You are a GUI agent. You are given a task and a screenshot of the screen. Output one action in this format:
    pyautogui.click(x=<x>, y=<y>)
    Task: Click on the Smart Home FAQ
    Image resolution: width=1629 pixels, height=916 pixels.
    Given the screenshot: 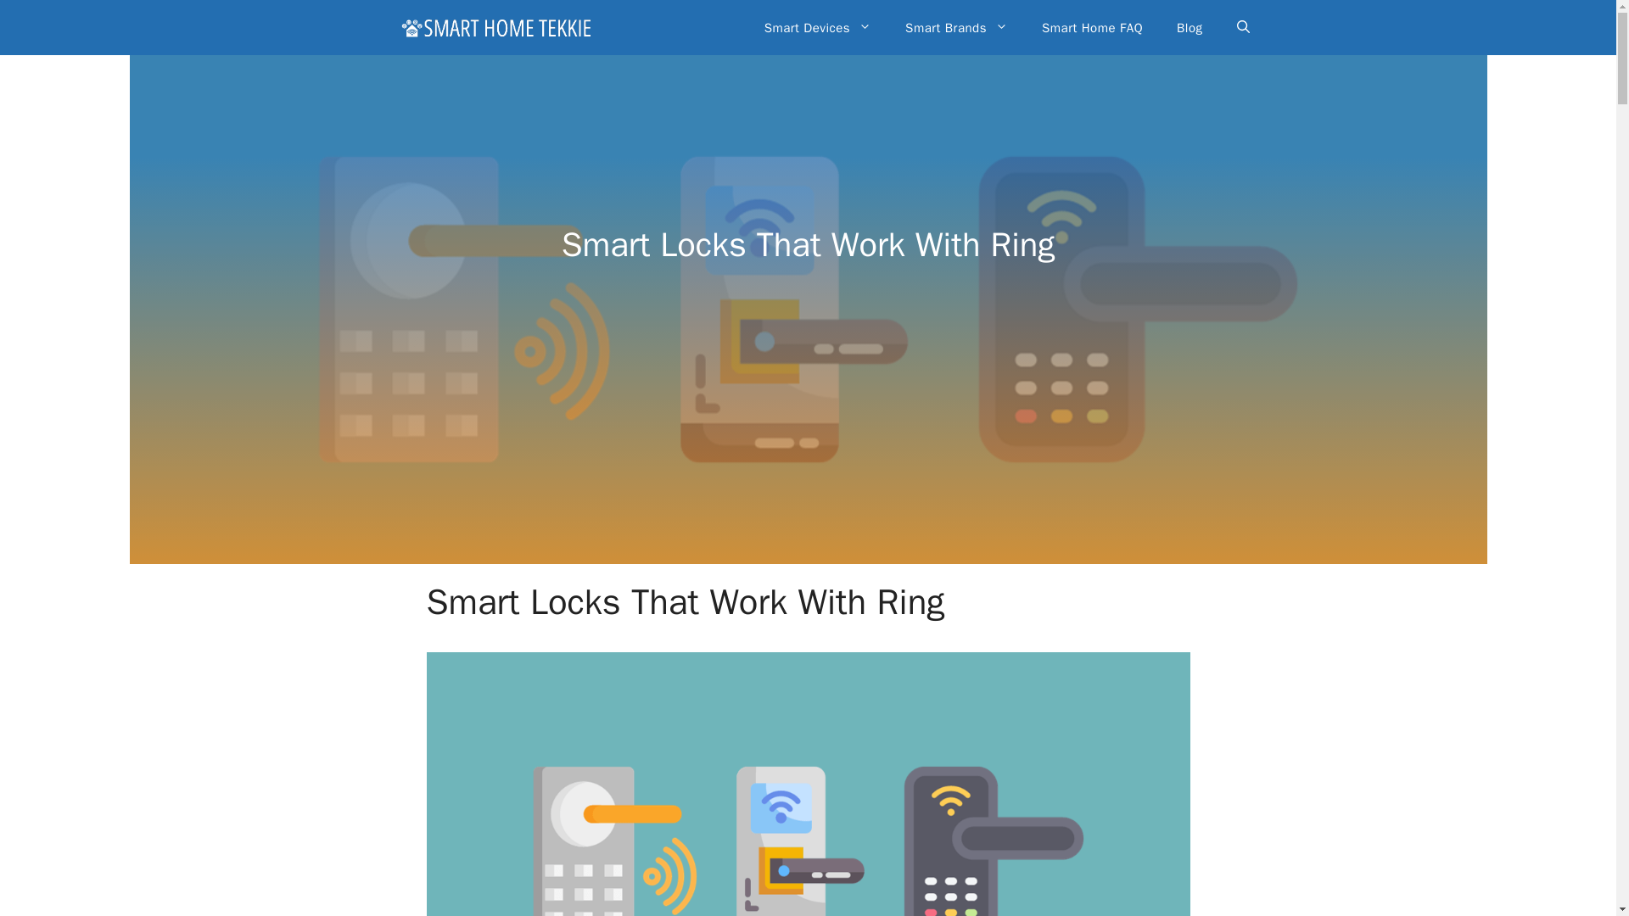 What is the action you would take?
    pyautogui.click(x=1092, y=27)
    